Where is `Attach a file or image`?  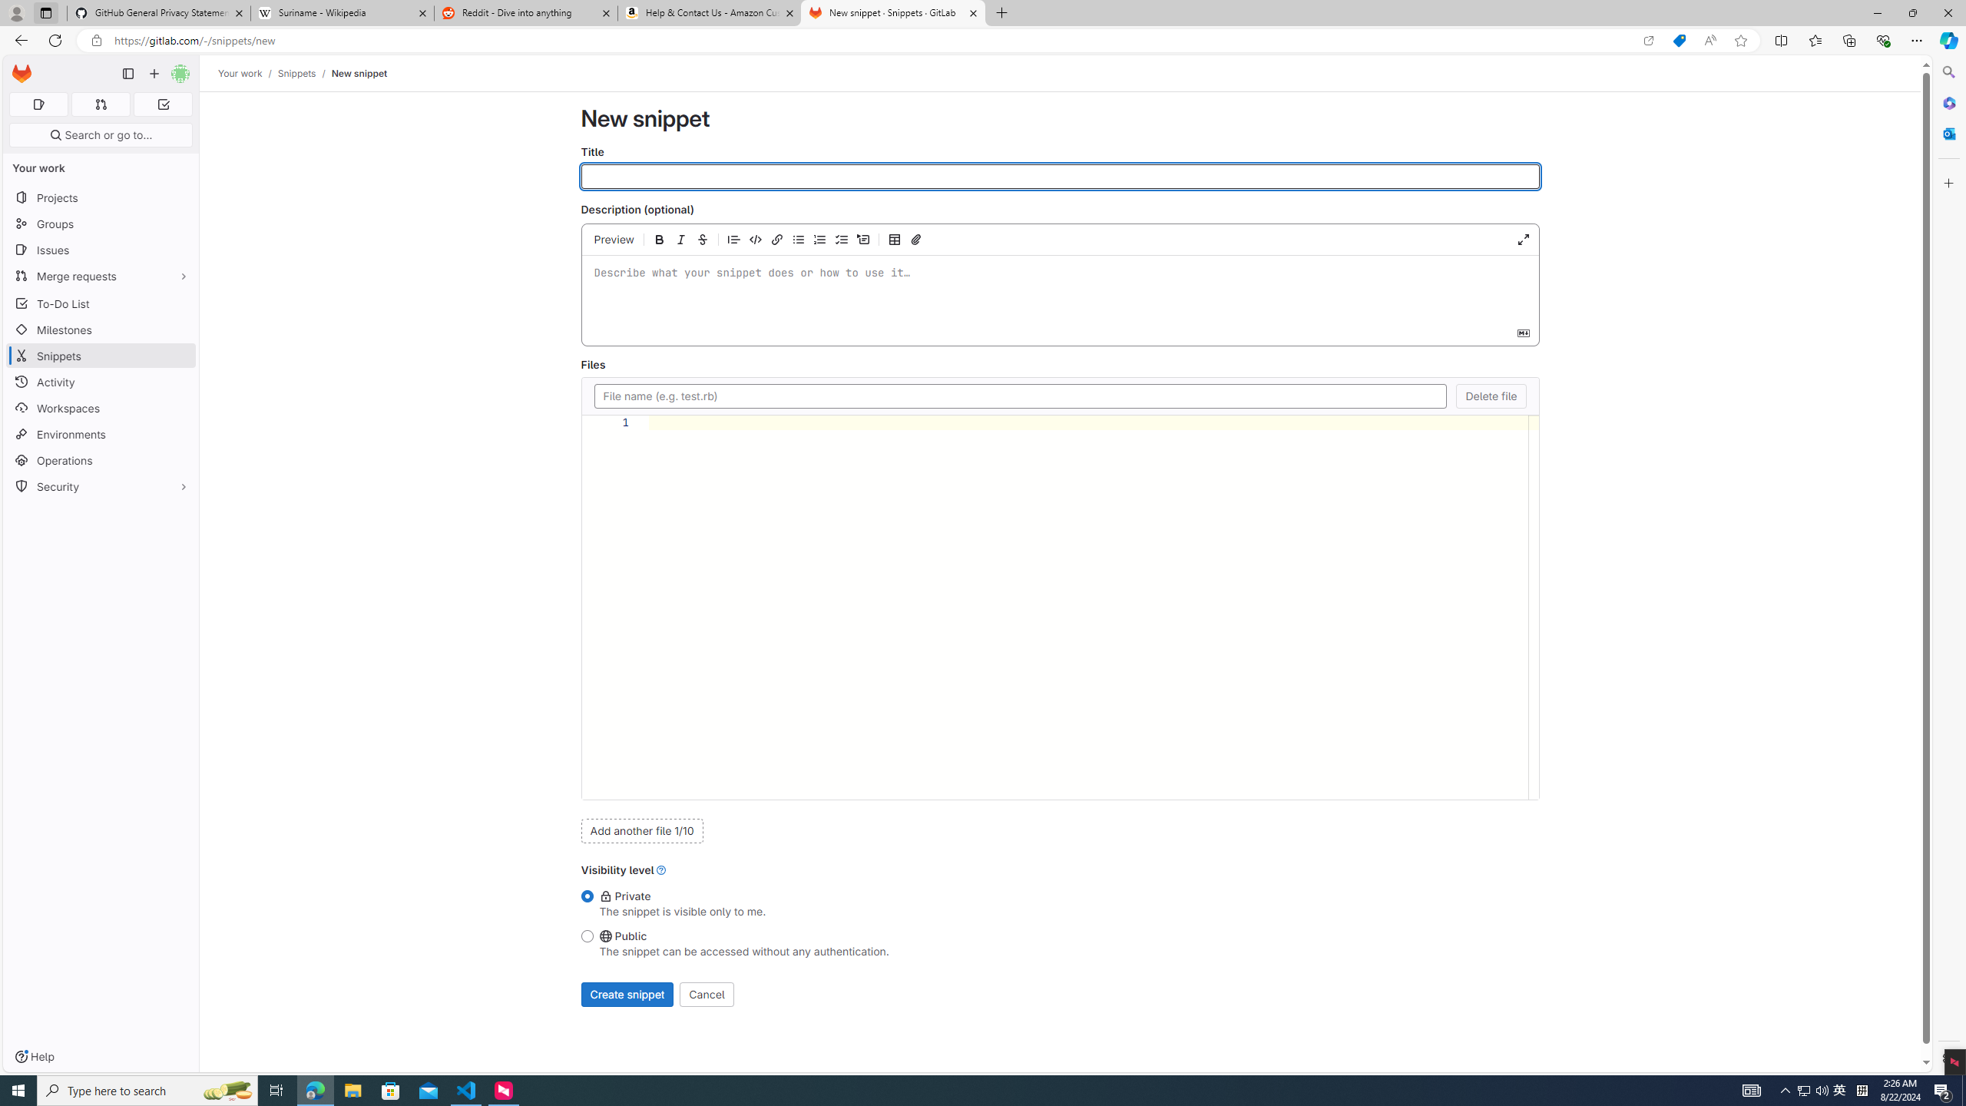 Attach a file or image is located at coordinates (915, 240).